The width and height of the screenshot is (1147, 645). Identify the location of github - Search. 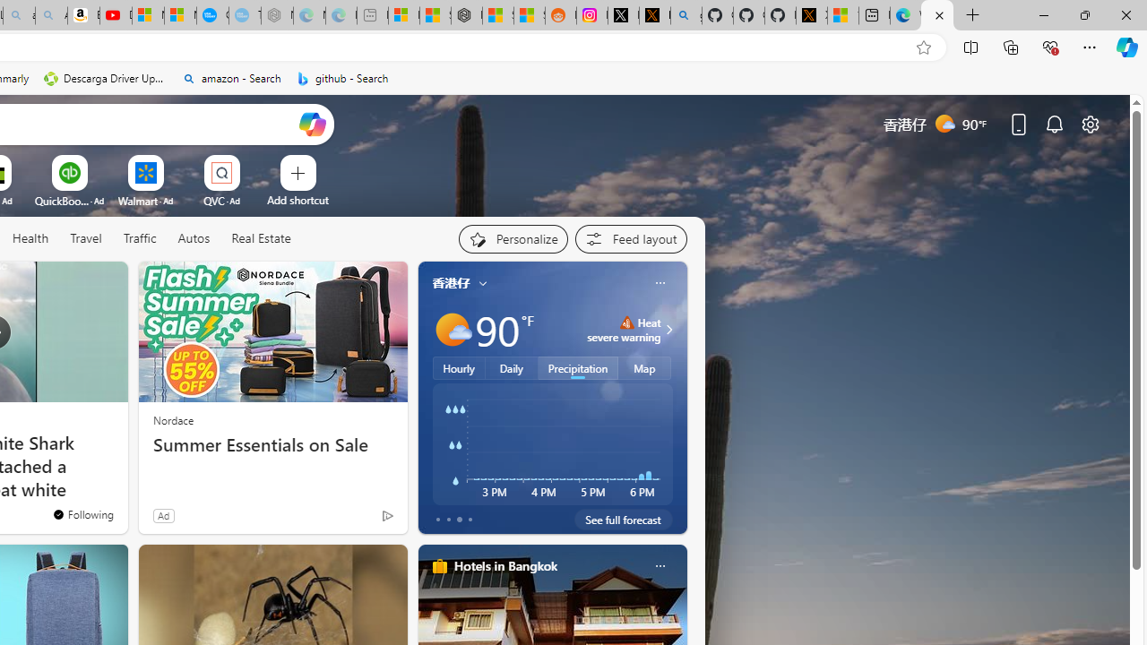
(342, 79).